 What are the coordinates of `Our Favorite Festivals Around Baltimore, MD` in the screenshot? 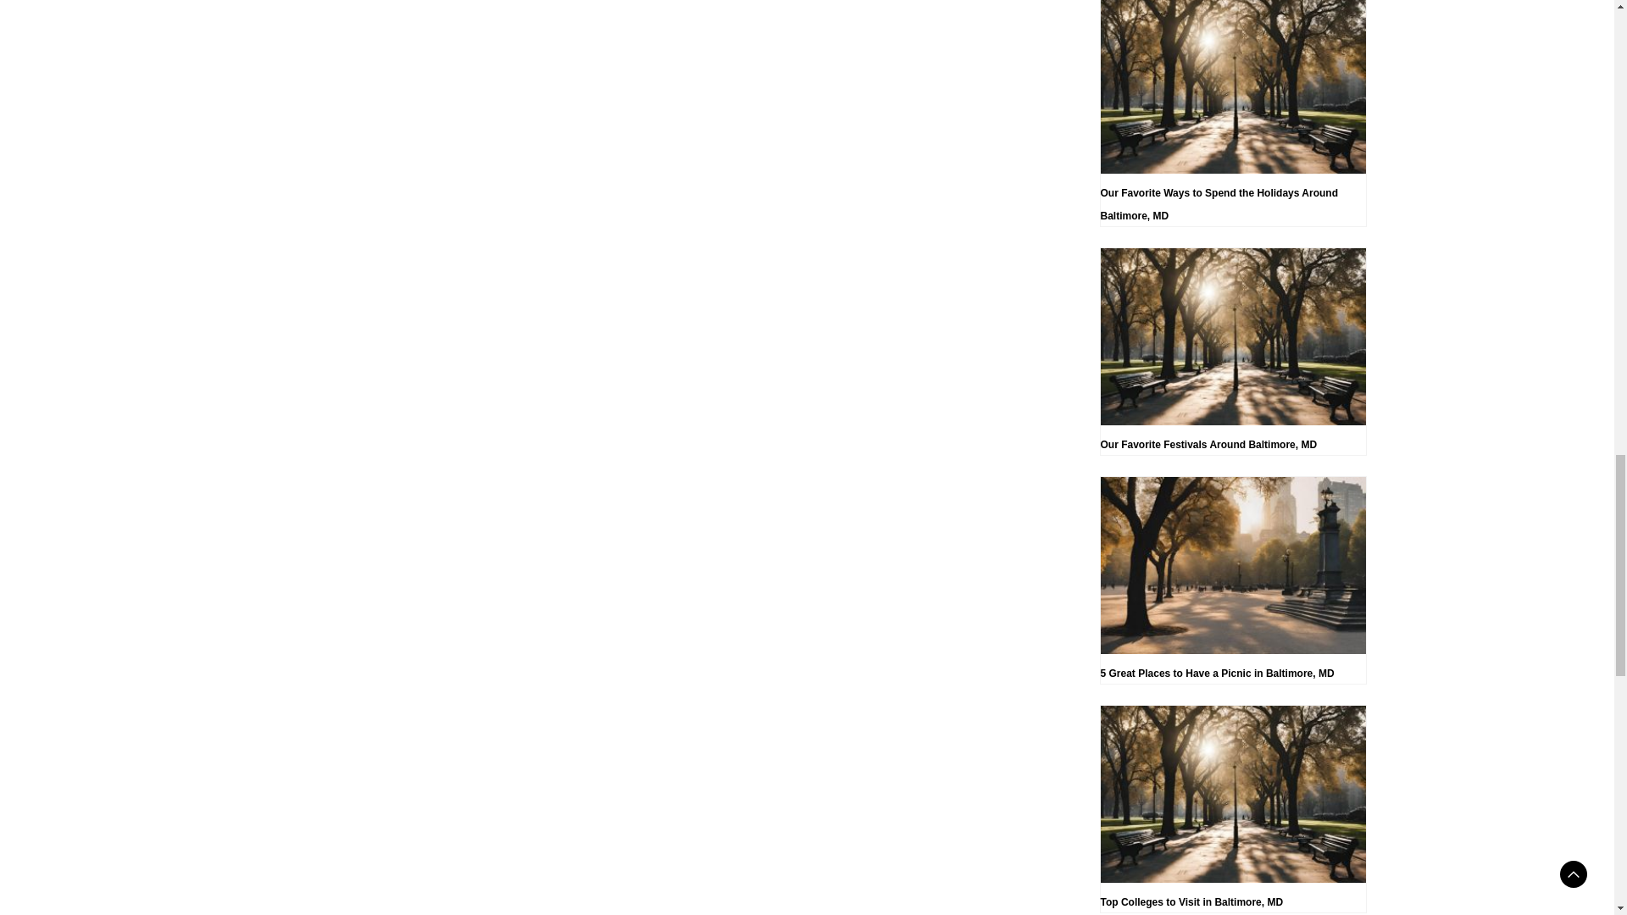 It's located at (1232, 351).